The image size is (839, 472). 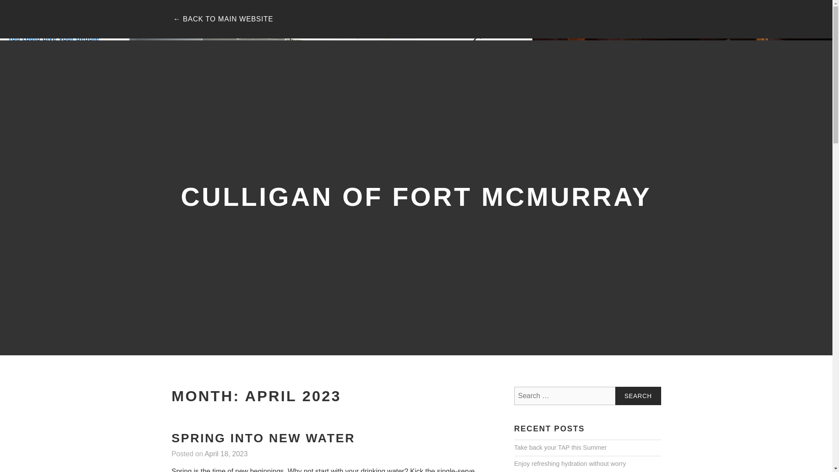 I want to click on CULLIGAN OF FORT MCMURRAY, so click(x=416, y=196).